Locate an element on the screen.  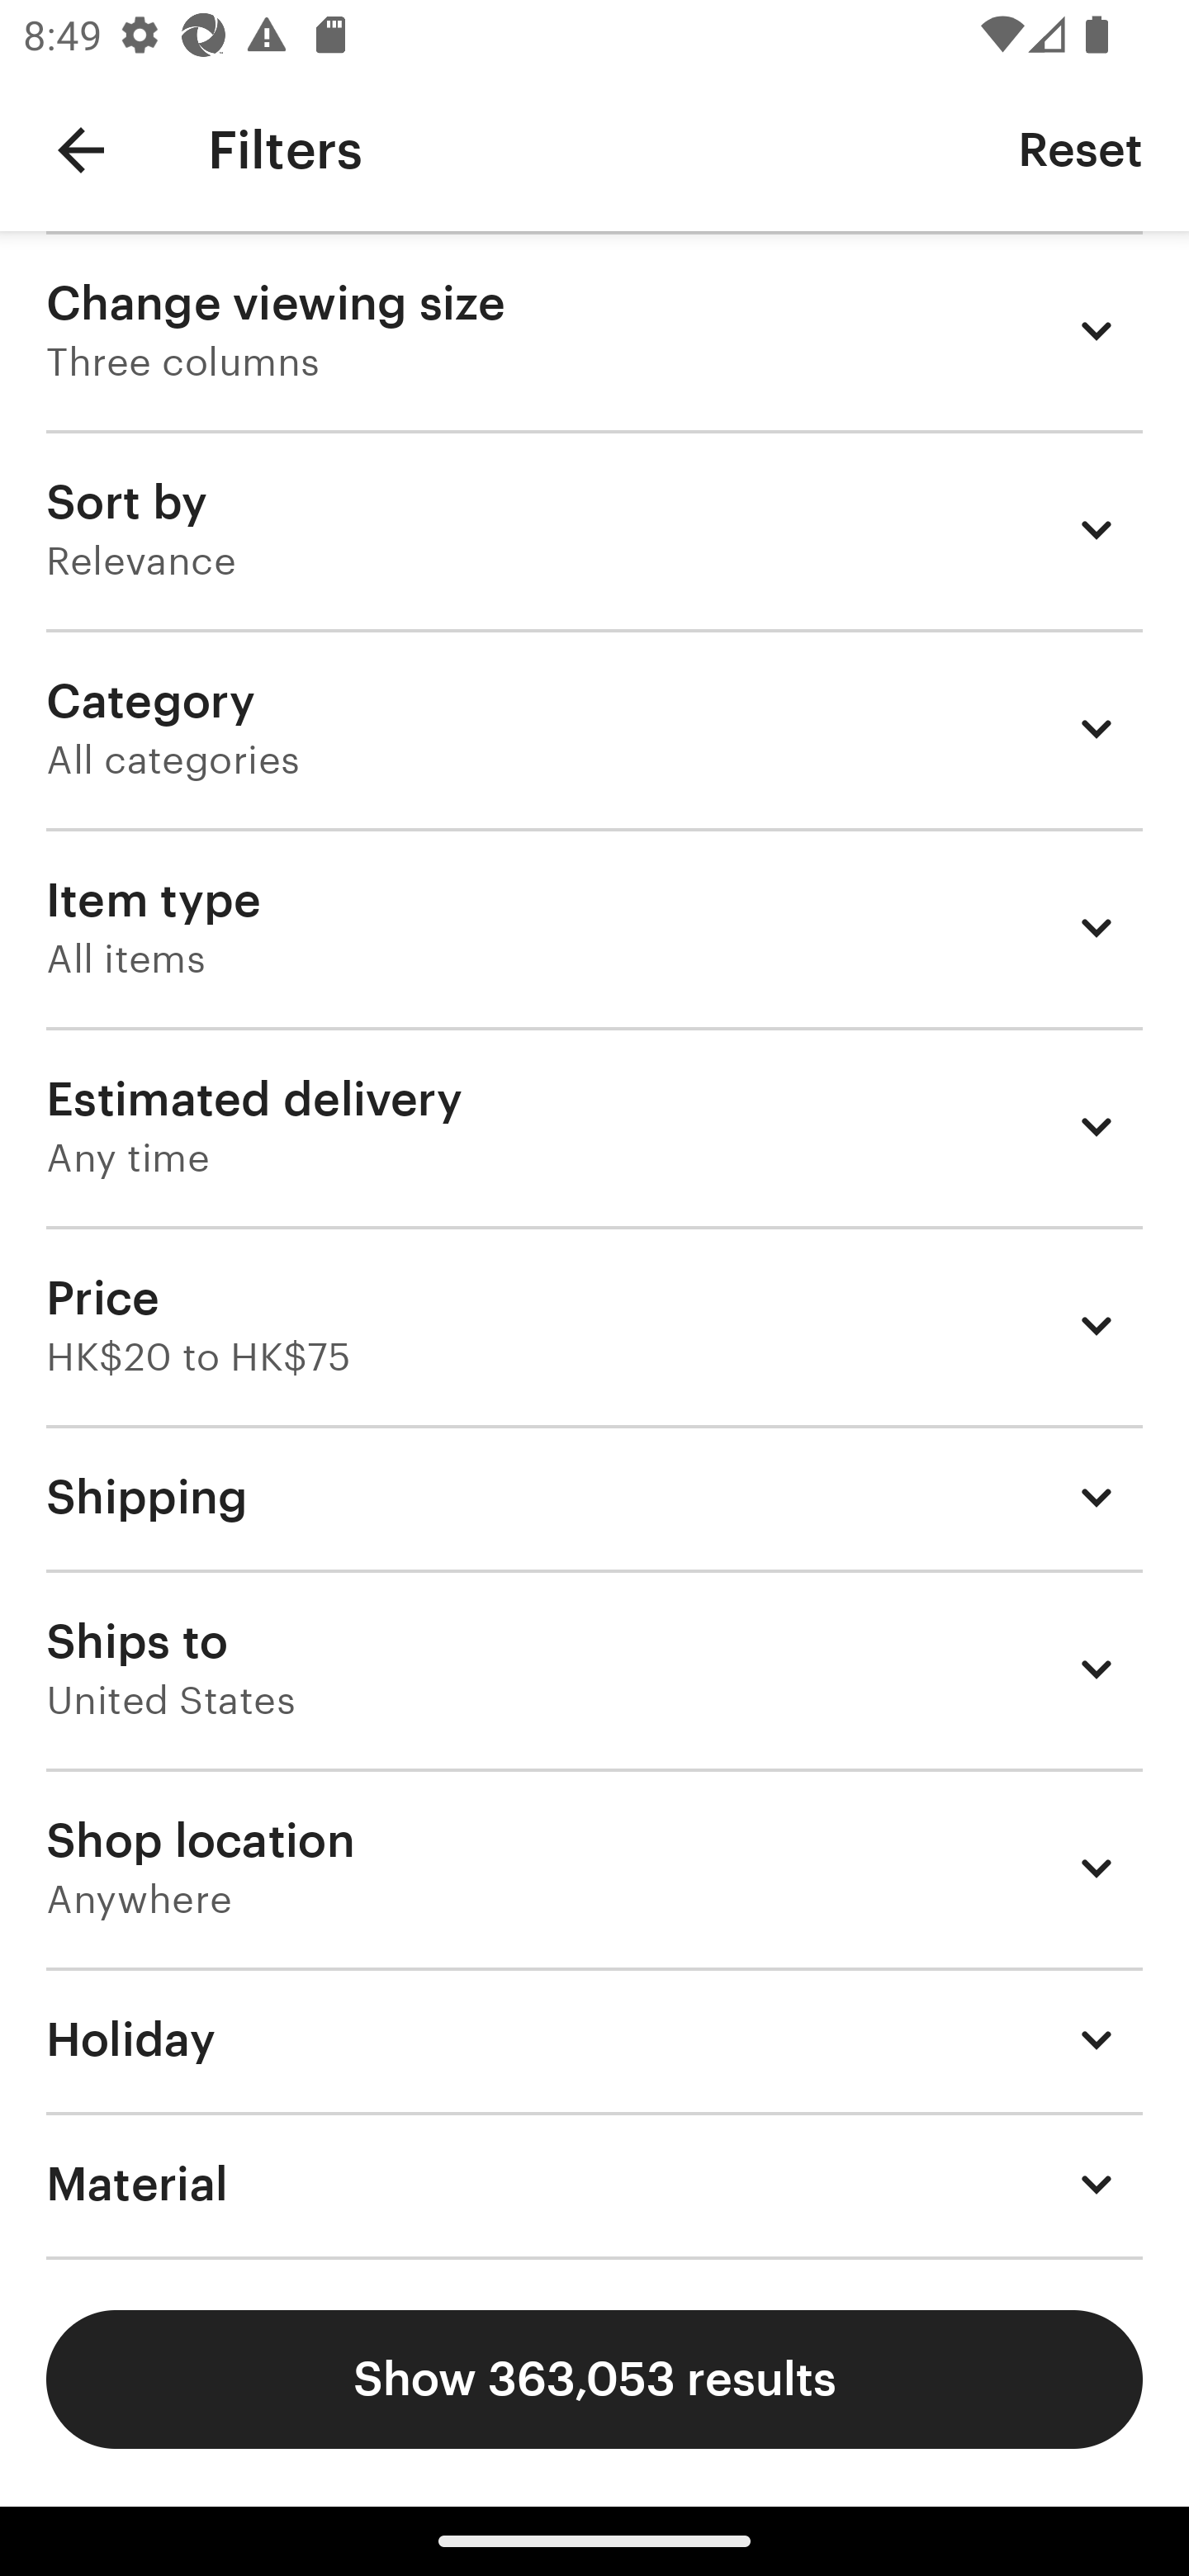
Reset is located at coordinates (1080, 149).